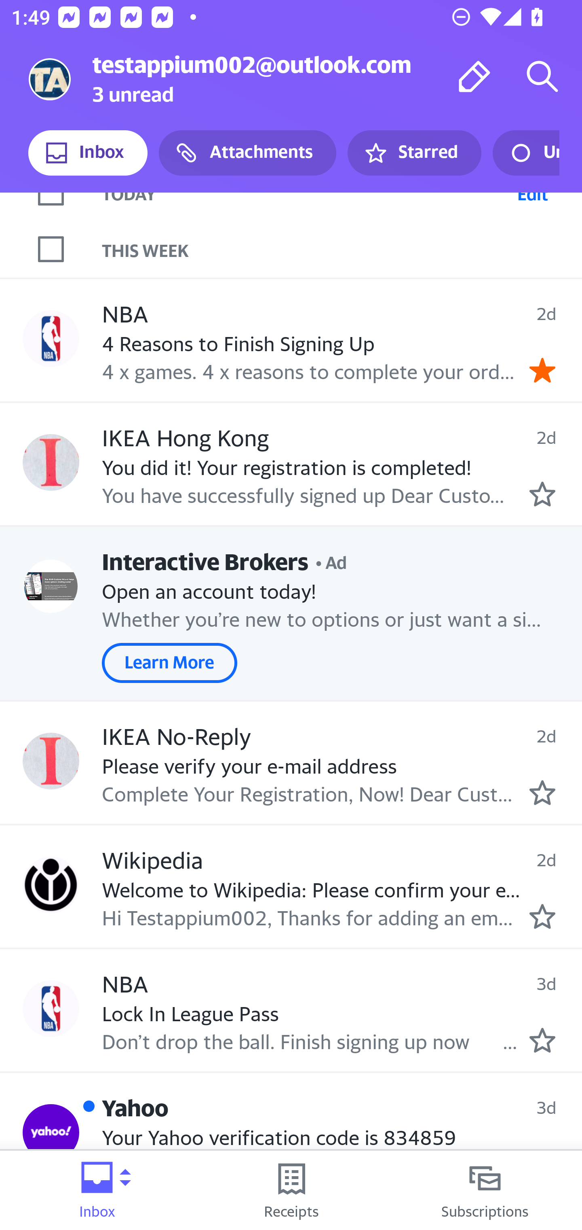  Describe the element at coordinates (542, 76) in the screenshot. I see `Search mail` at that location.